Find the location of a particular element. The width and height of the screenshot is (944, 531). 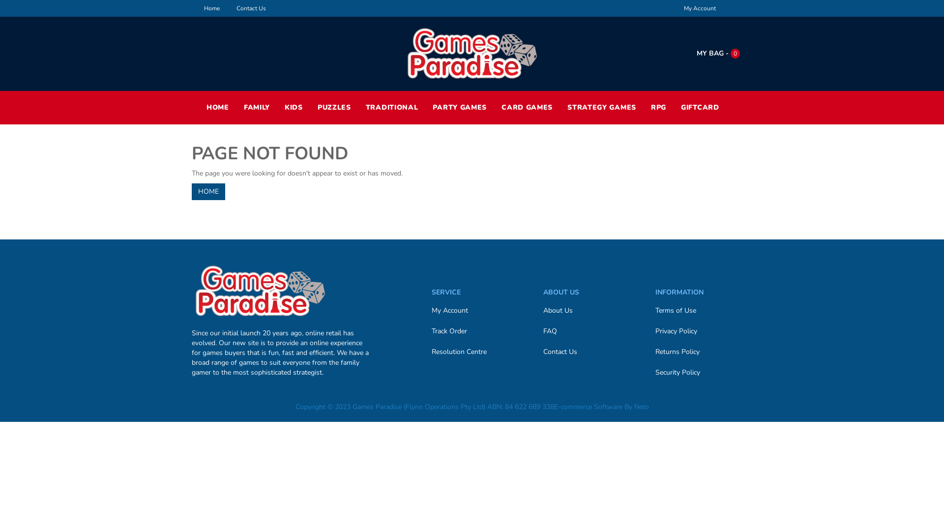

Contact Us is located at coordinates (588, 352).